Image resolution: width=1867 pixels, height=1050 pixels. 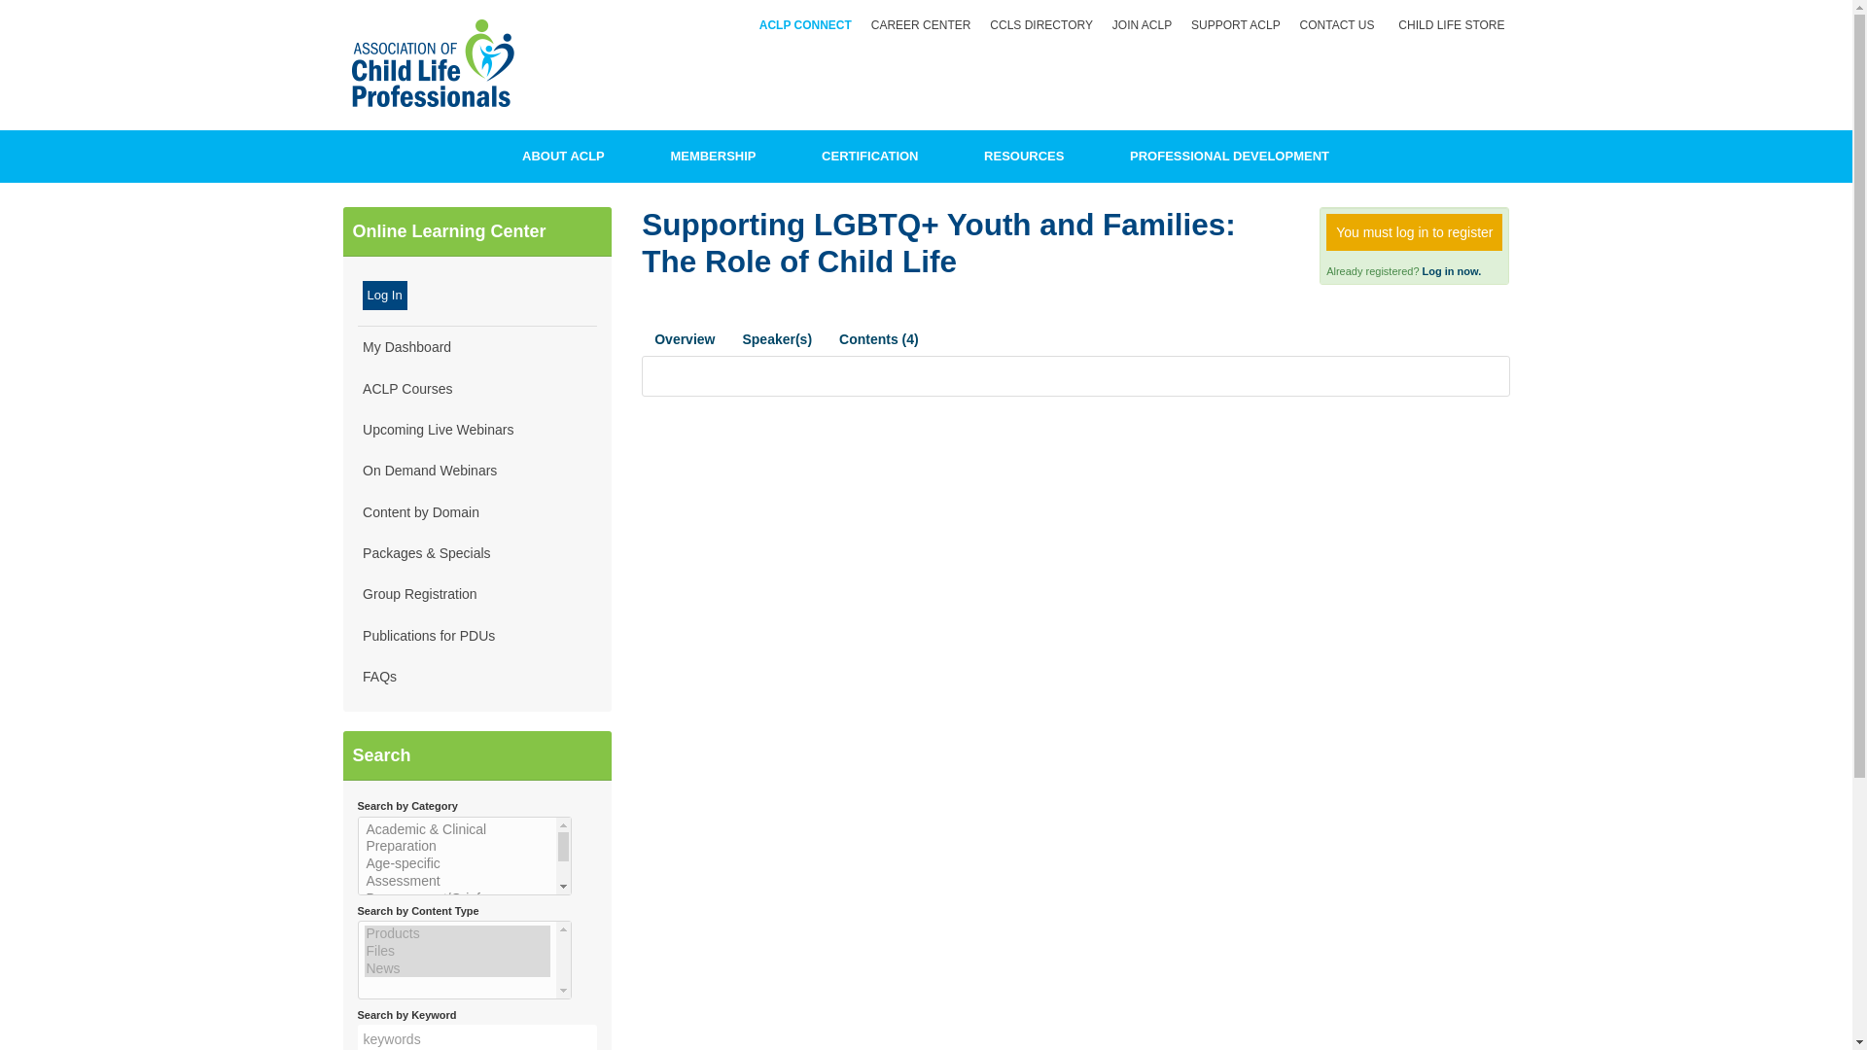 What do you see at coordinates (562, 156) in the screenshot?
I see `ABOUT ACLP` at bounding box center [562, 156].